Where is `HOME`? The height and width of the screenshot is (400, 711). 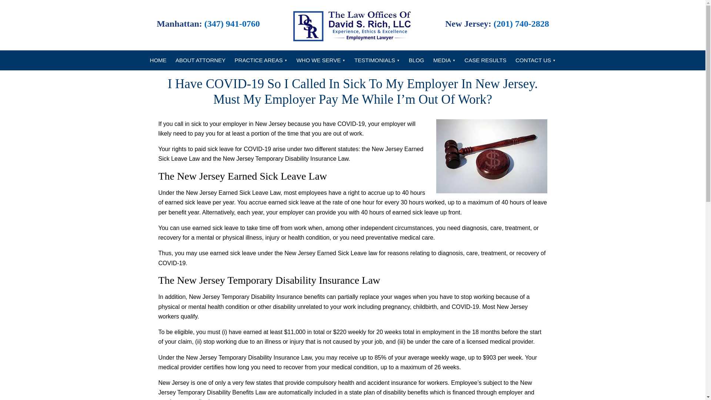
HOME is located at coordinates (158, 60).